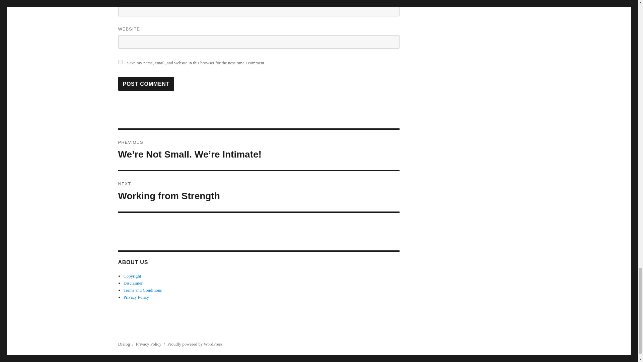  I want to click on yes, so click(146, 84).